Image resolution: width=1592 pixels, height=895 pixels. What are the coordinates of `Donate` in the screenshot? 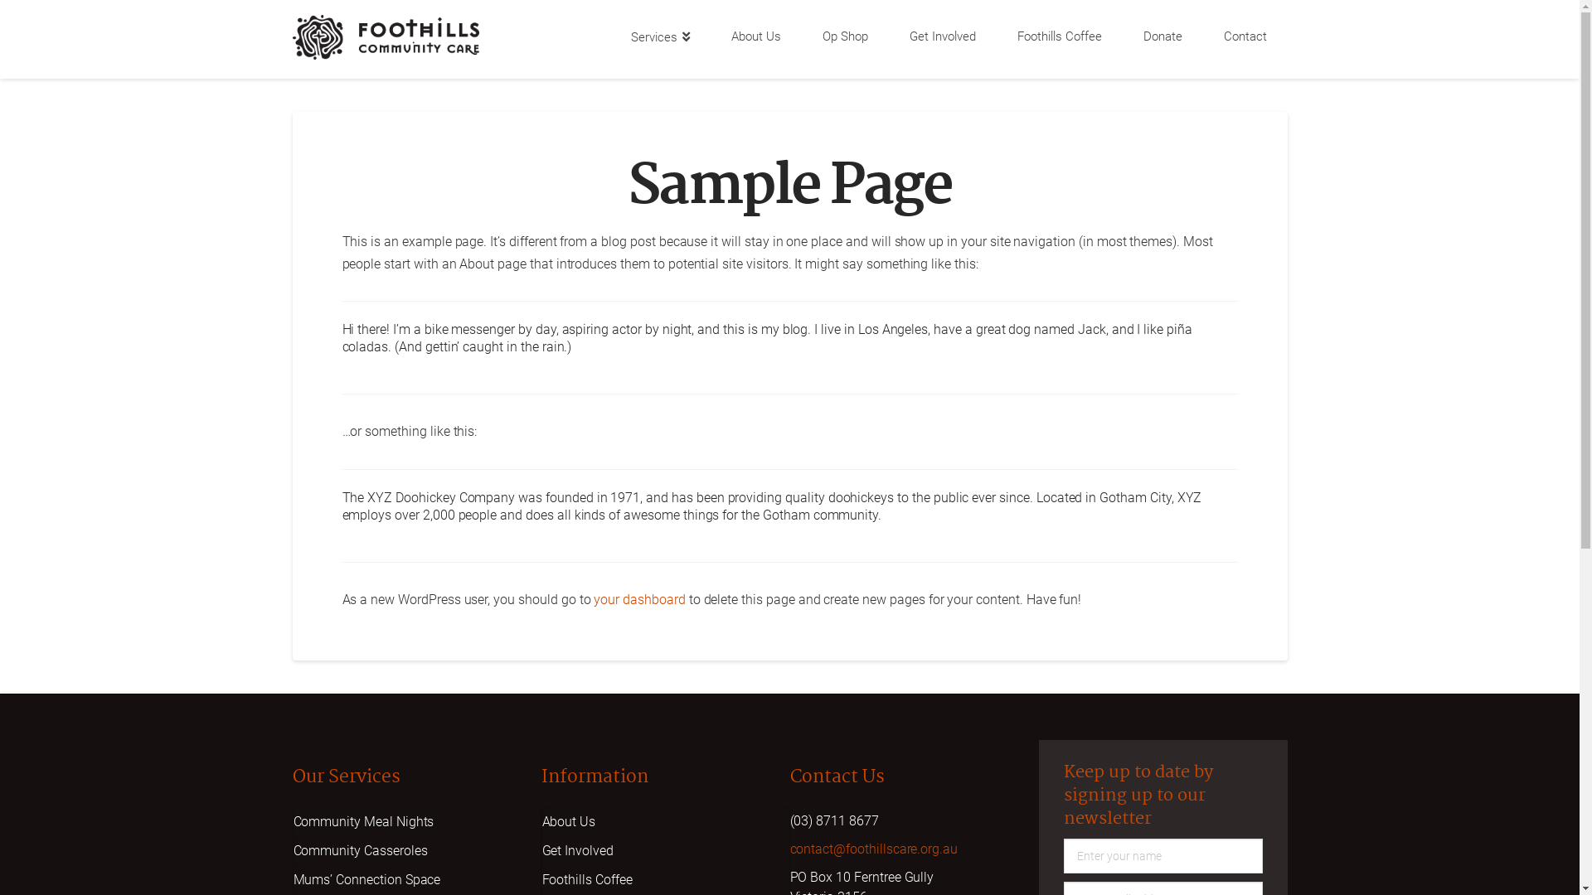 It's located at (1162, 40).